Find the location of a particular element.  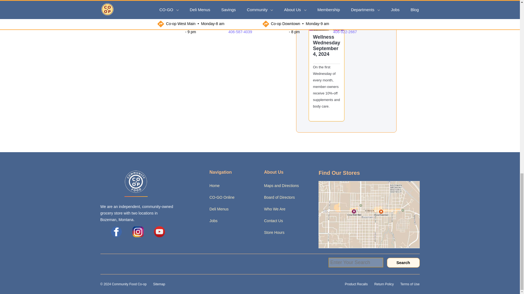

Co-op Facebook Page is located at coordinates (116, 231).